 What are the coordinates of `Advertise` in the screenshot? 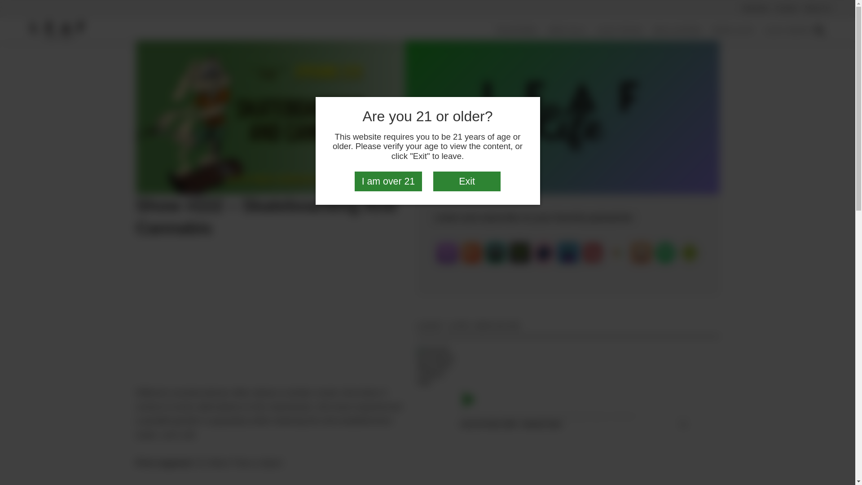 It's located at (755, 8).